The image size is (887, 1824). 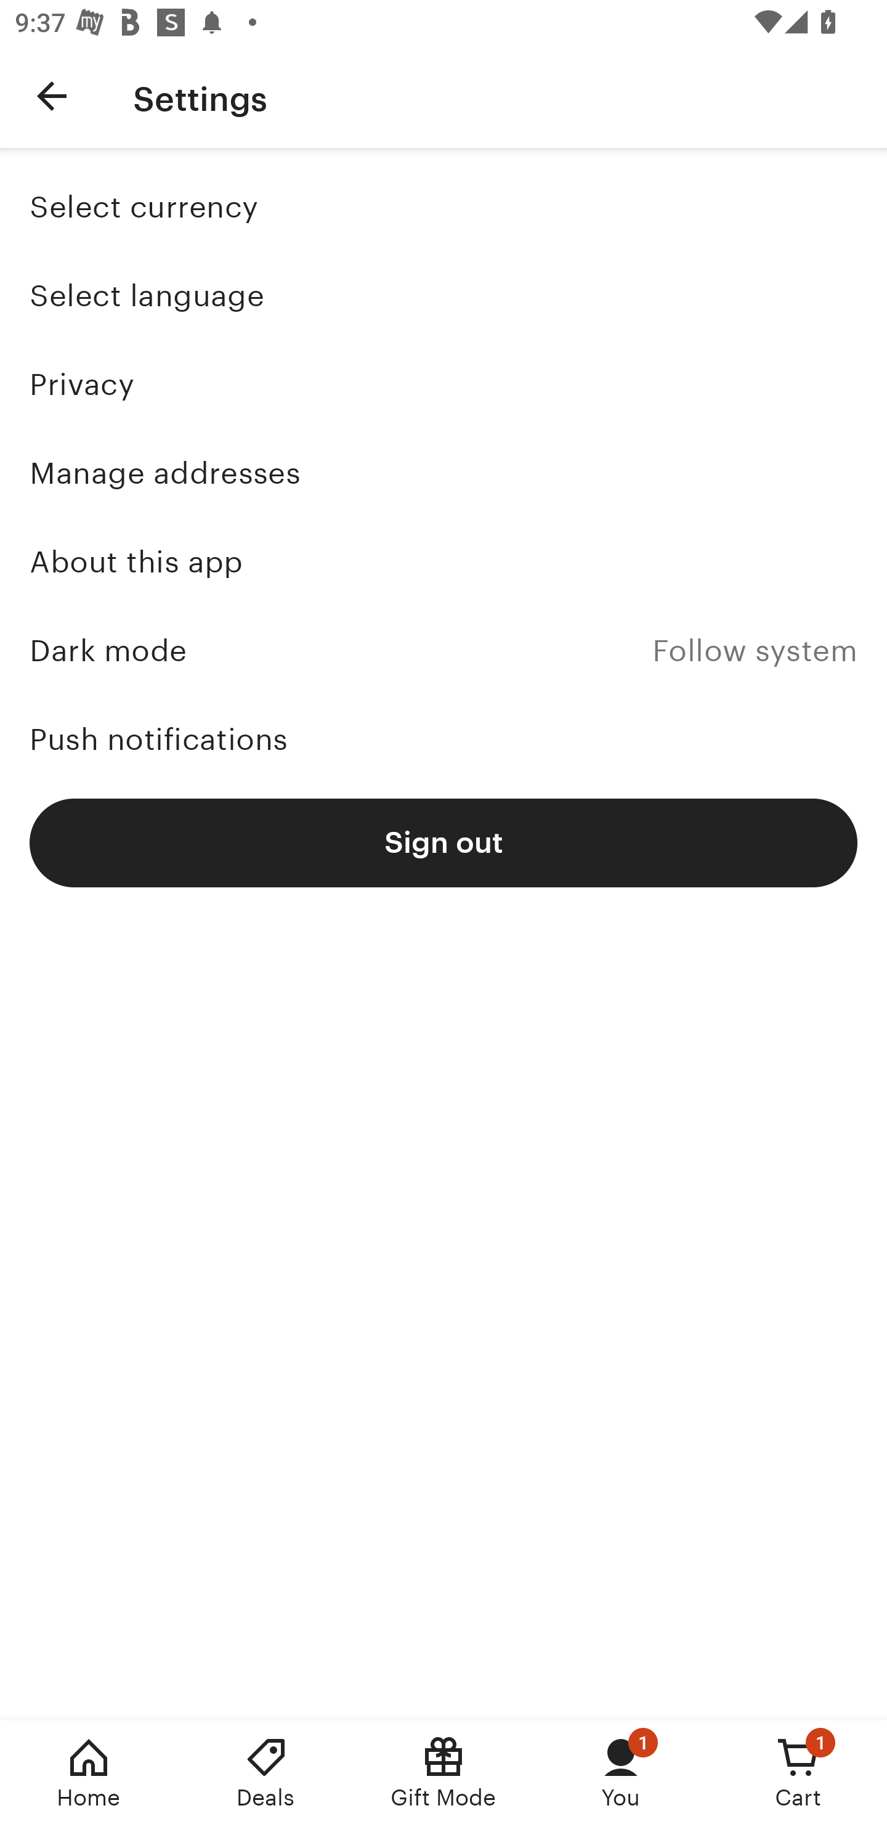 I want to click on Select language, so click(x=443, y=295).